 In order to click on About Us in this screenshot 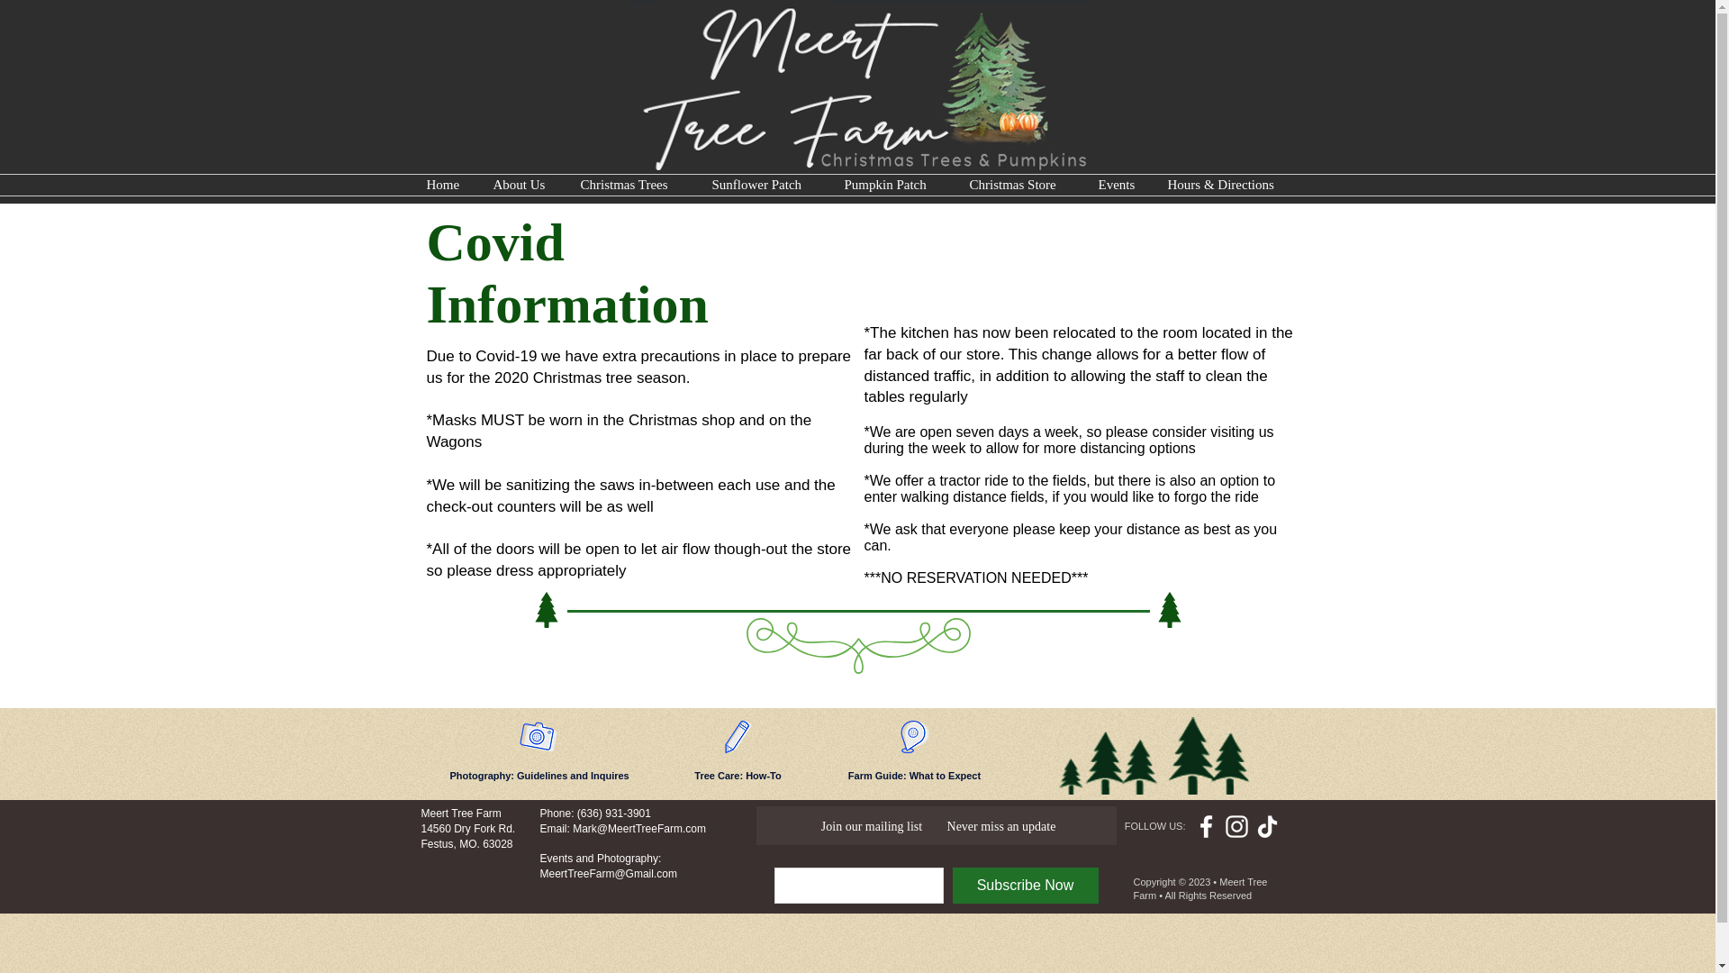, I will do `click(522, 186)`.